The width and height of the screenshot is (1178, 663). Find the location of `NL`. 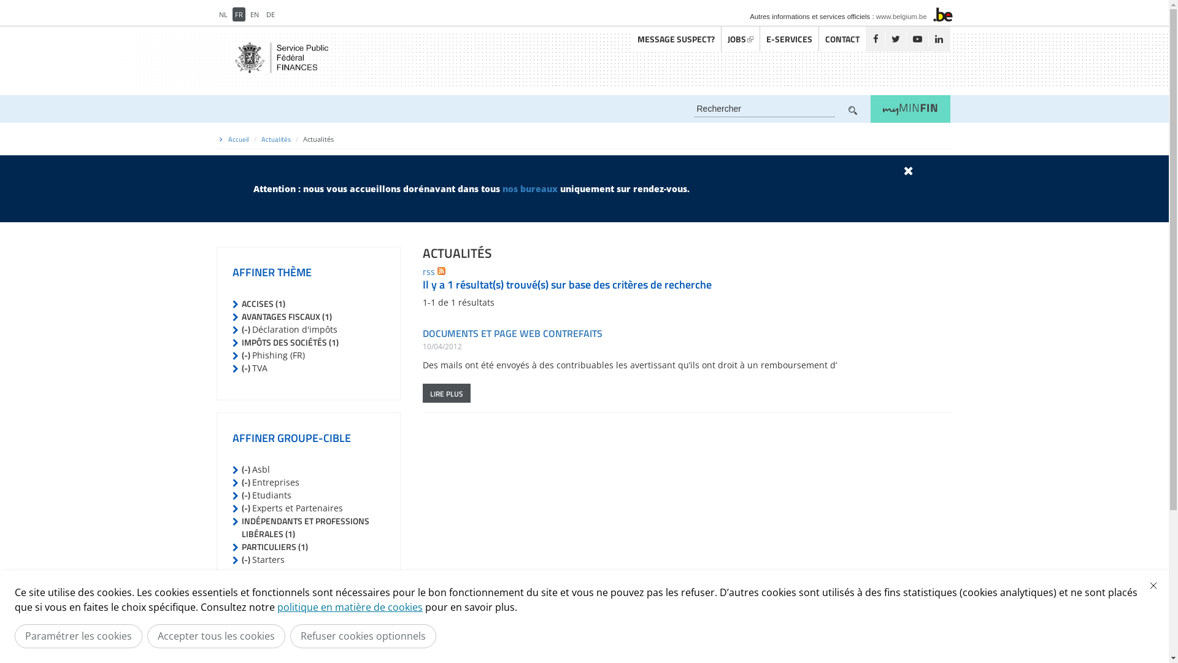

NL is located at coordinates (223, 15).